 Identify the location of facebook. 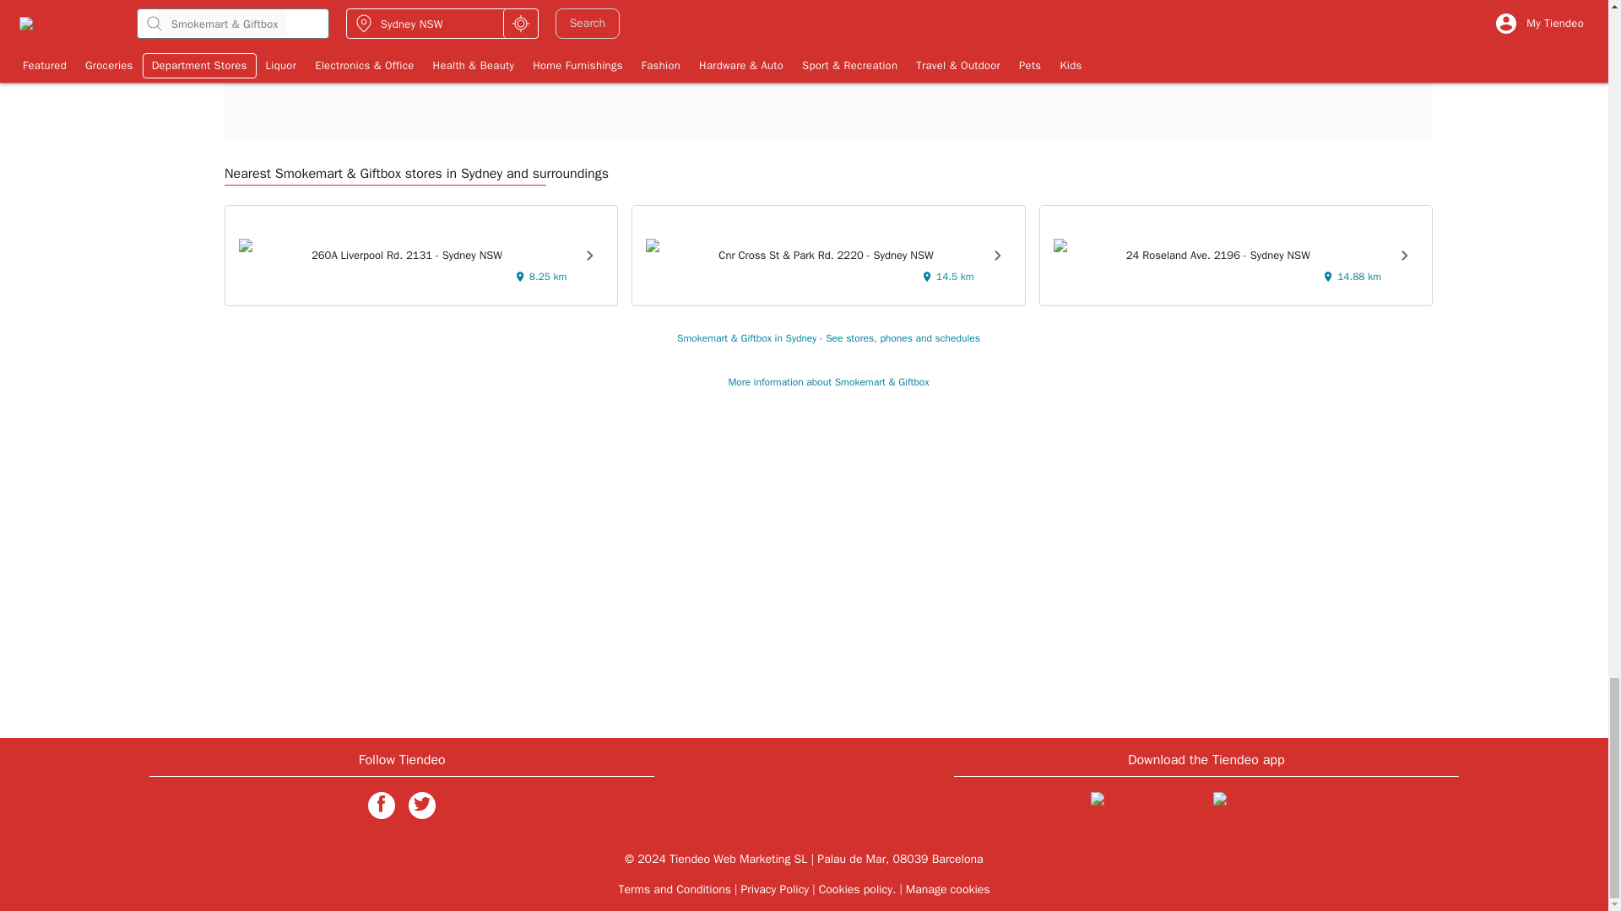
(382, 805).